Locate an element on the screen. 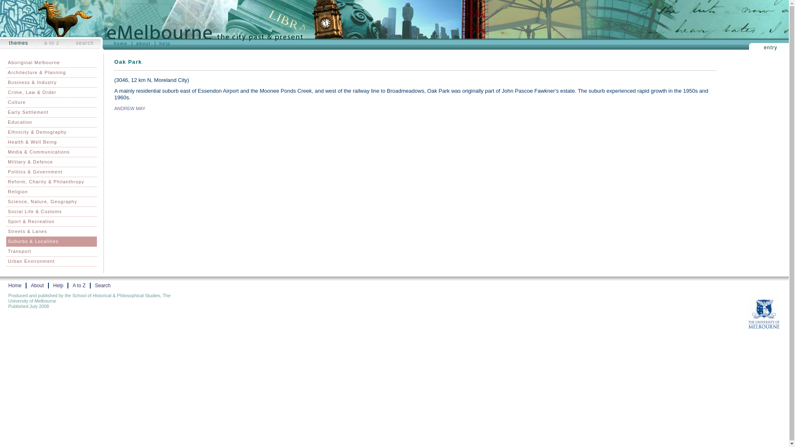 Image resolution: width=795 pixels, height=447 pixels. search is located at coordinates (84, 43).